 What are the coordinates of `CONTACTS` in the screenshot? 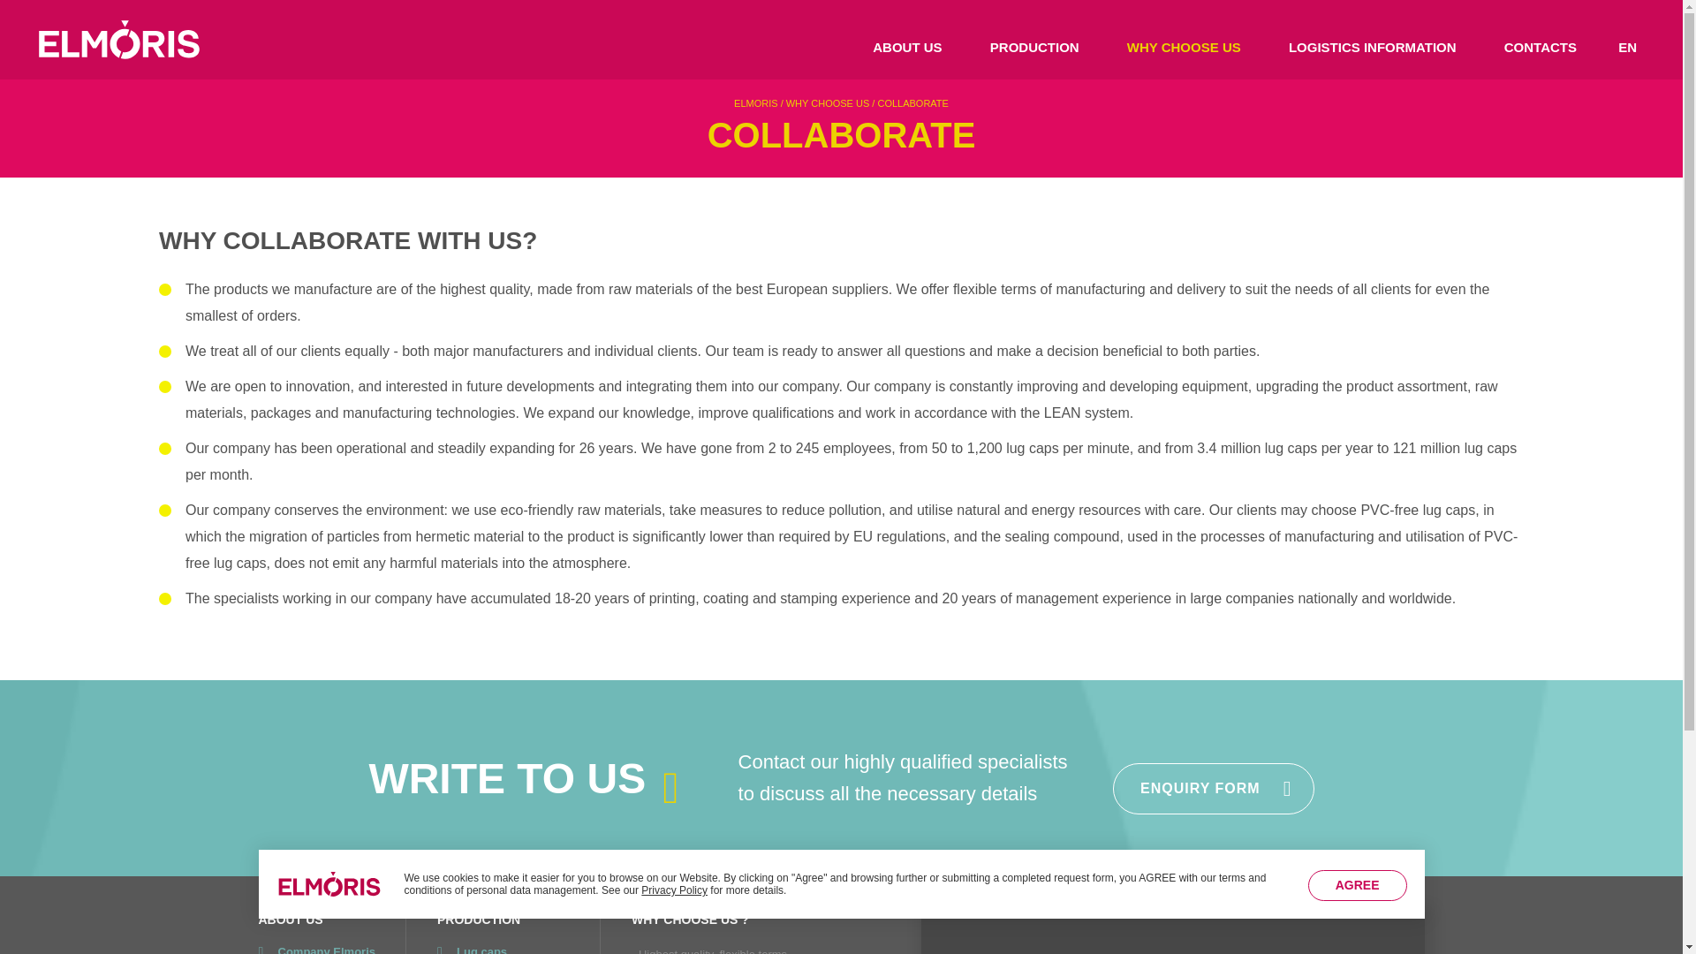 It's located at (1541, 47).